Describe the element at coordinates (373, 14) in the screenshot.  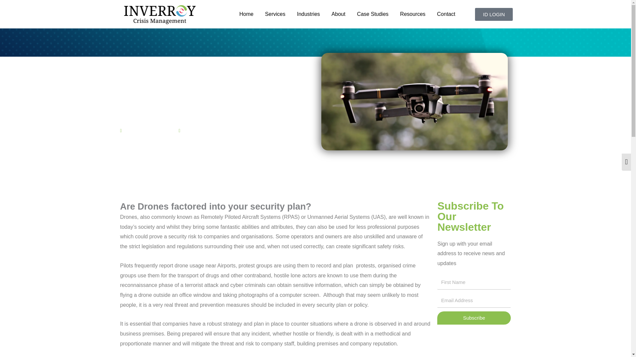
I see `Case Studies` at that location.